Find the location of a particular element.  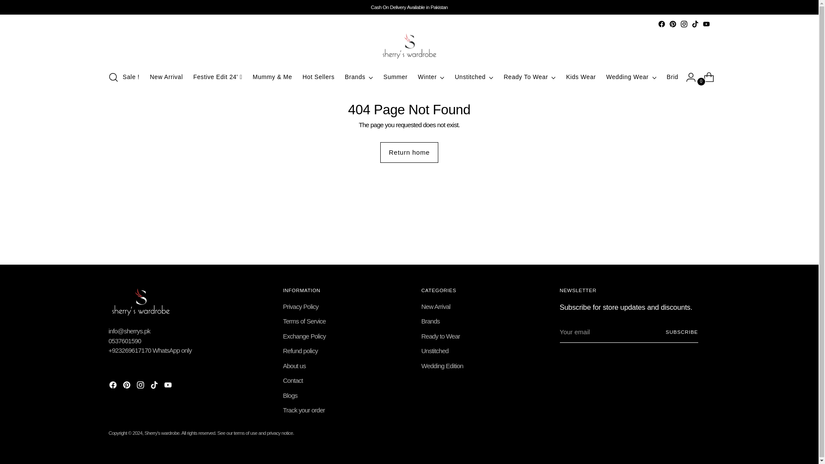

Sherry's wardrobe on Pinterest is located at coordinates (672, 24).